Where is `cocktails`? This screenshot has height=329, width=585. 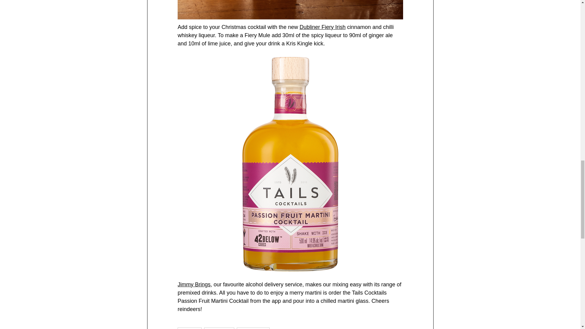
cocktails is located at coordinates (190, 328).